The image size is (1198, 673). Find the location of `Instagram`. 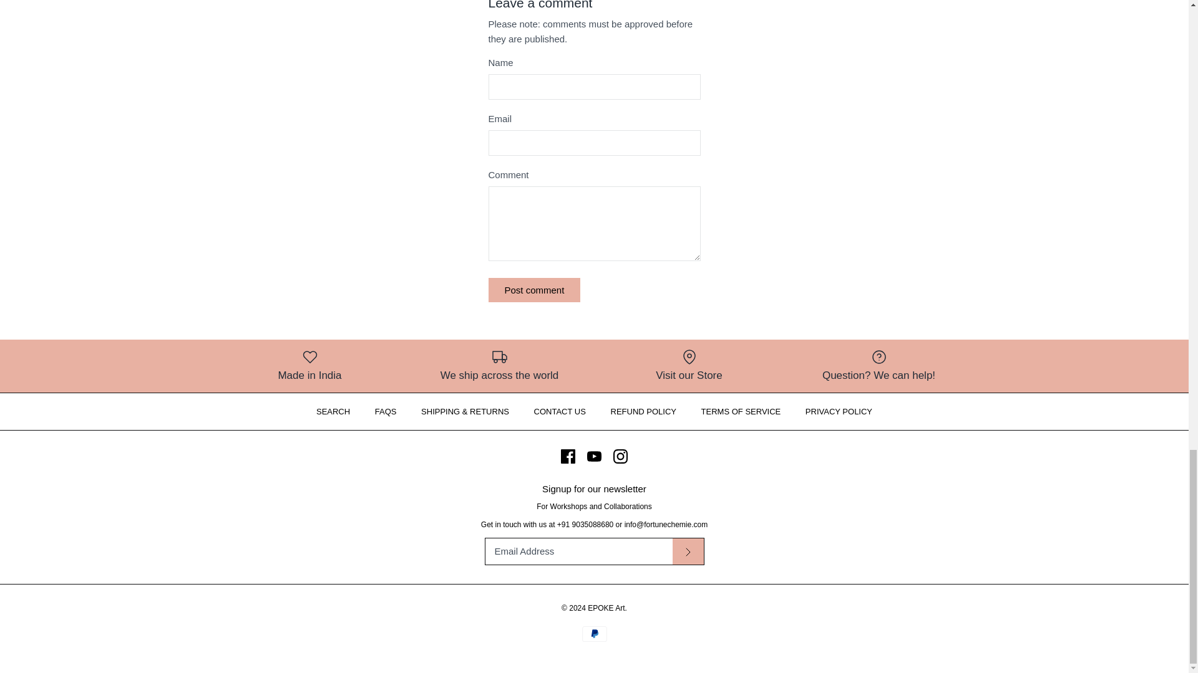

Instagram is located at coordinates (620, 456).